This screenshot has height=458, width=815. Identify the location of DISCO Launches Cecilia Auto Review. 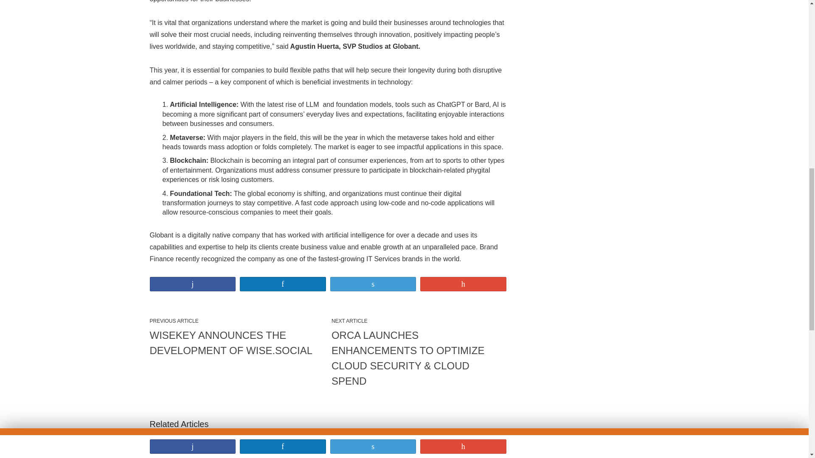
(206, 450).